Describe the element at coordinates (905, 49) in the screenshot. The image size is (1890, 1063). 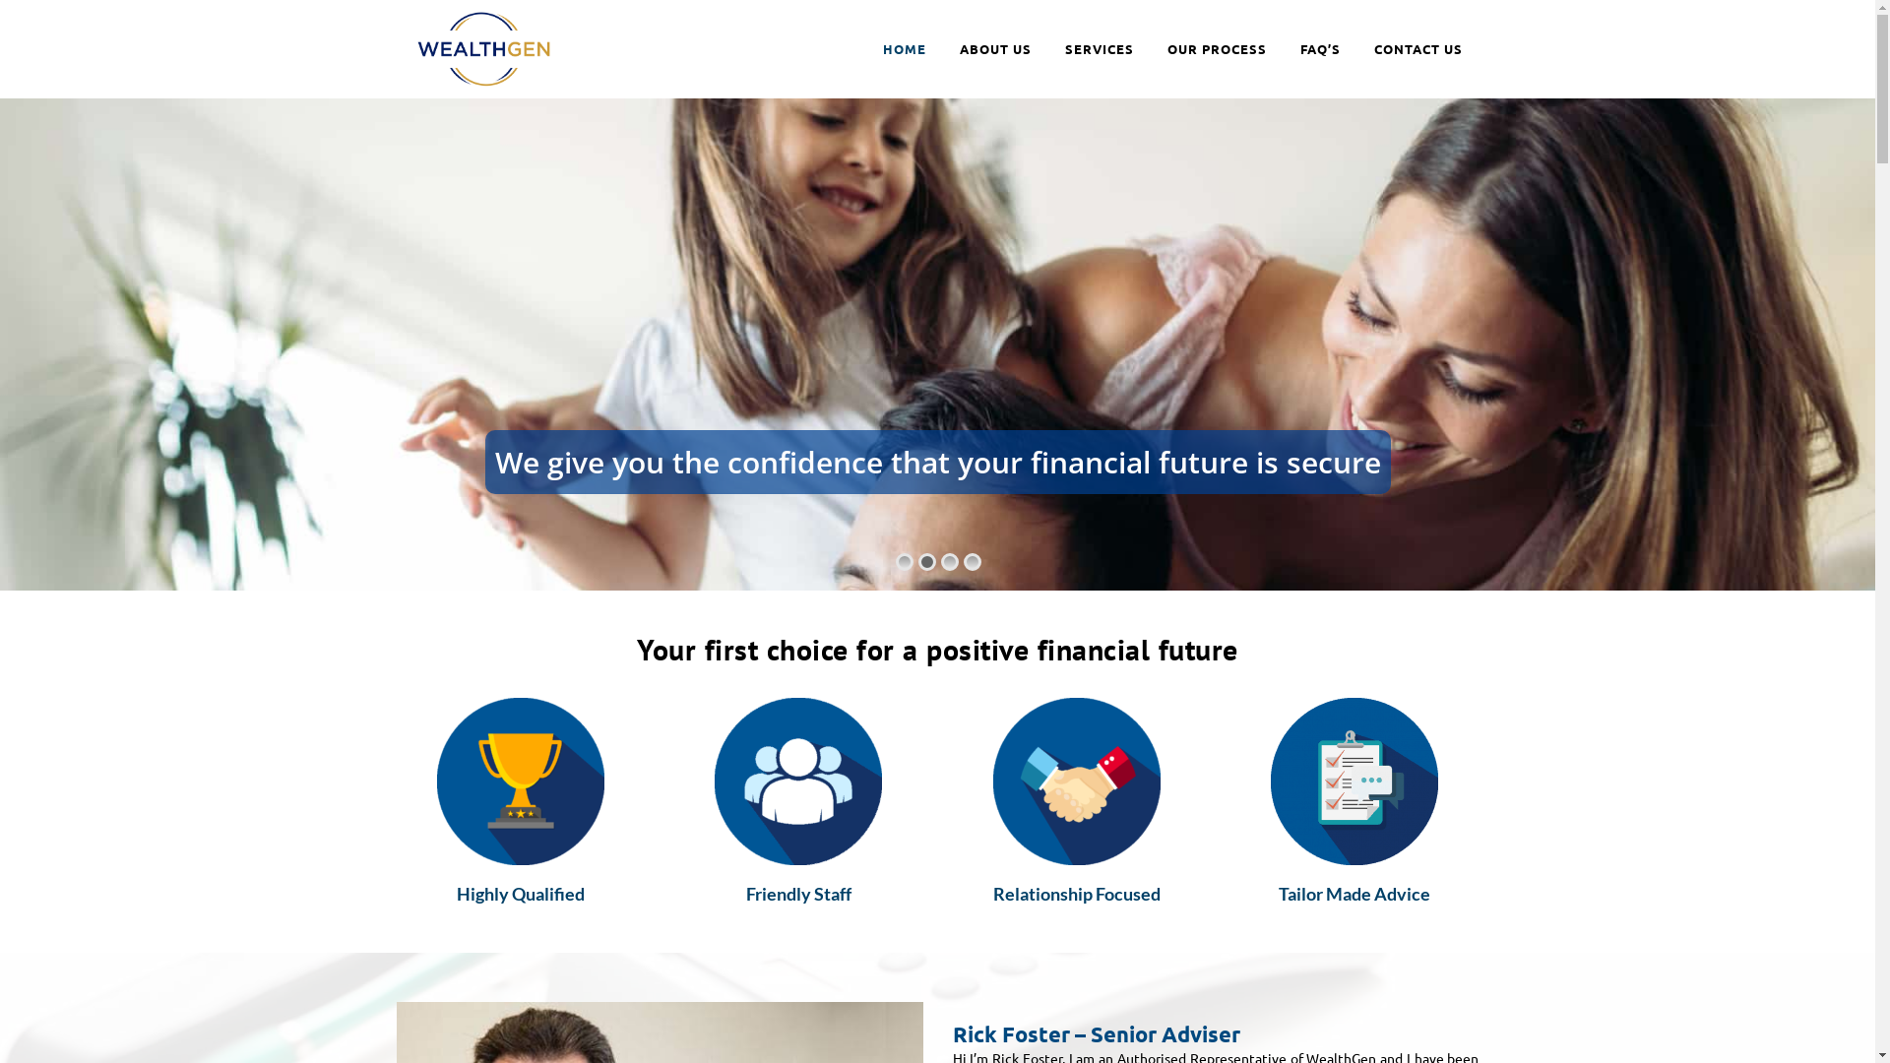
I see `HOME` at that location.